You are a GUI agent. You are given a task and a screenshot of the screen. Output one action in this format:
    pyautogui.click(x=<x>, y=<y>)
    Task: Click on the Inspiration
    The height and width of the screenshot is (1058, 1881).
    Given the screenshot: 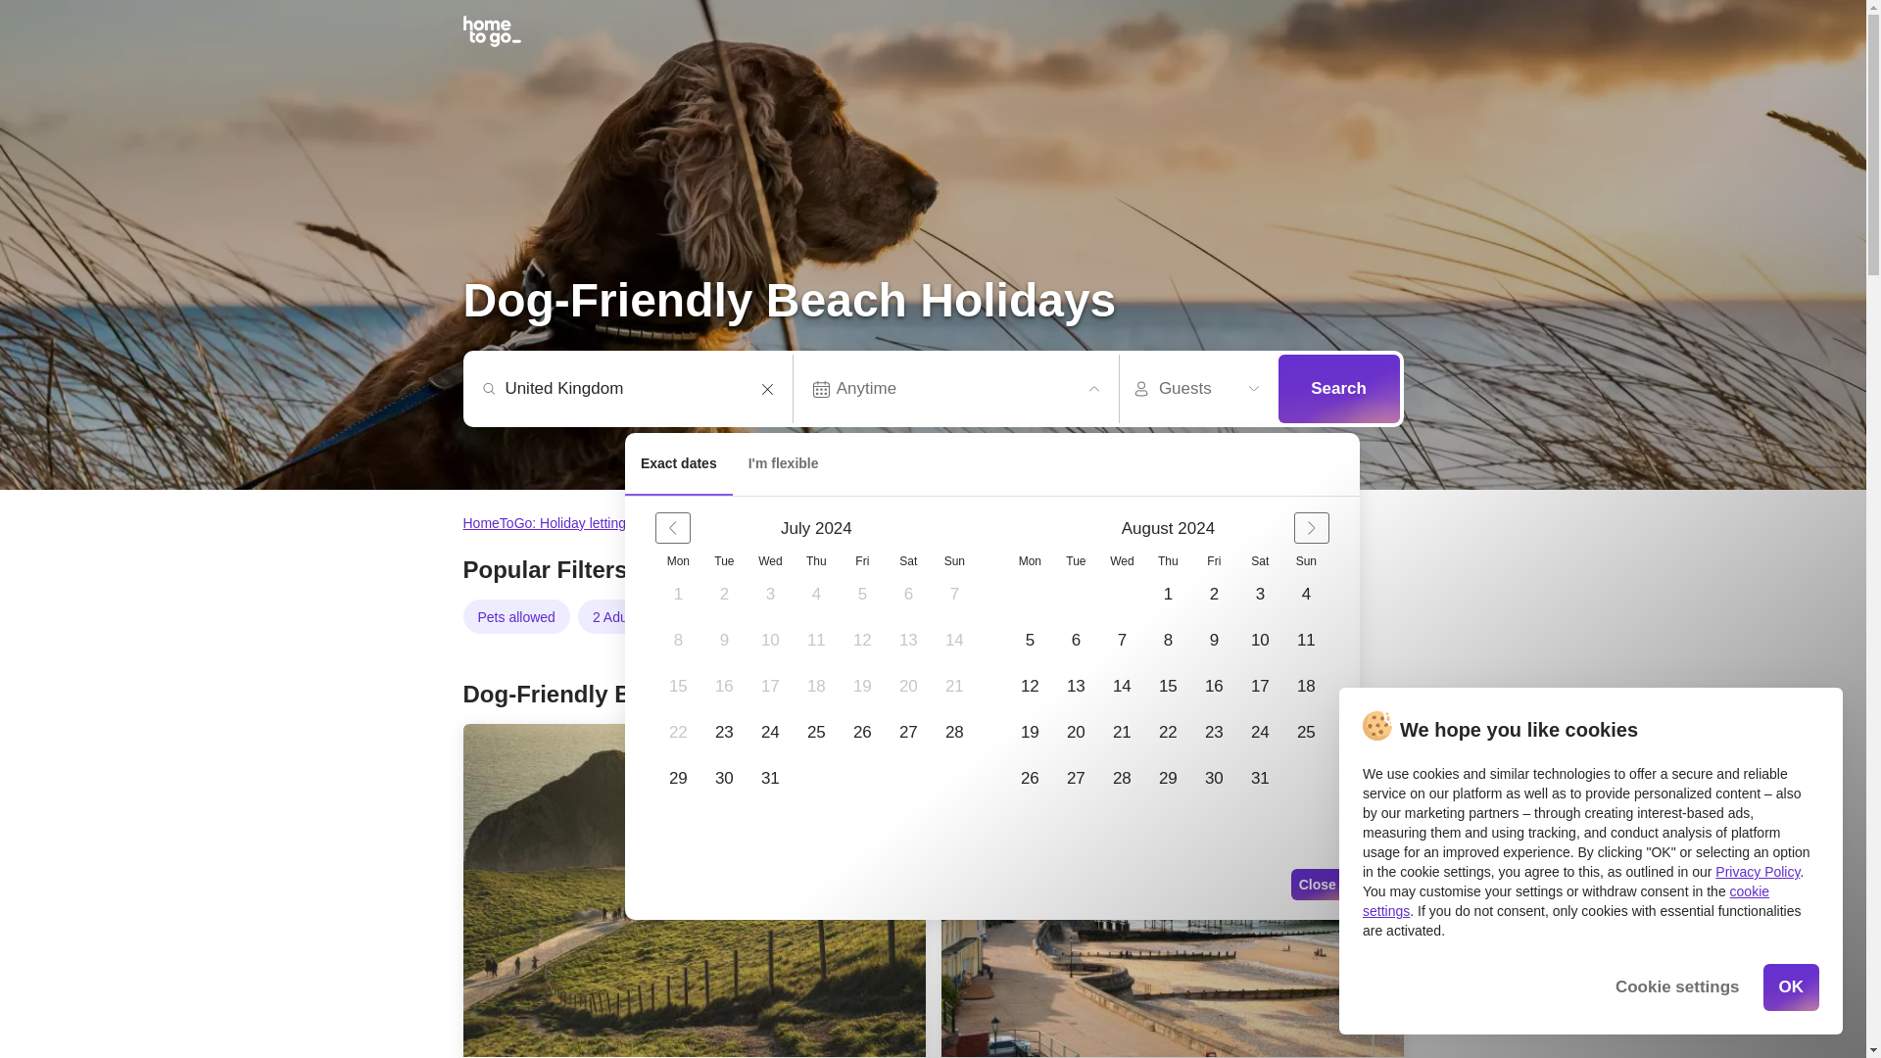 What is the action you would take?
    pyautogui.click(x=750, y=523)
    